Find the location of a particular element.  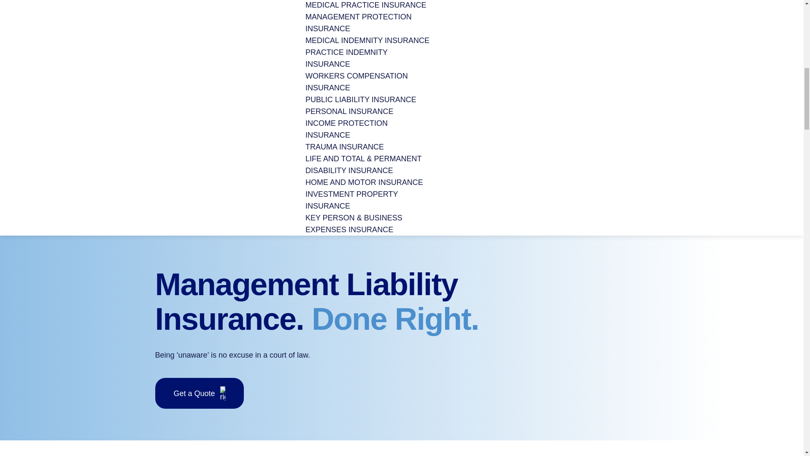

MEDICAL INDEMNITY INSURANCE is located at coordinates (367, 41).